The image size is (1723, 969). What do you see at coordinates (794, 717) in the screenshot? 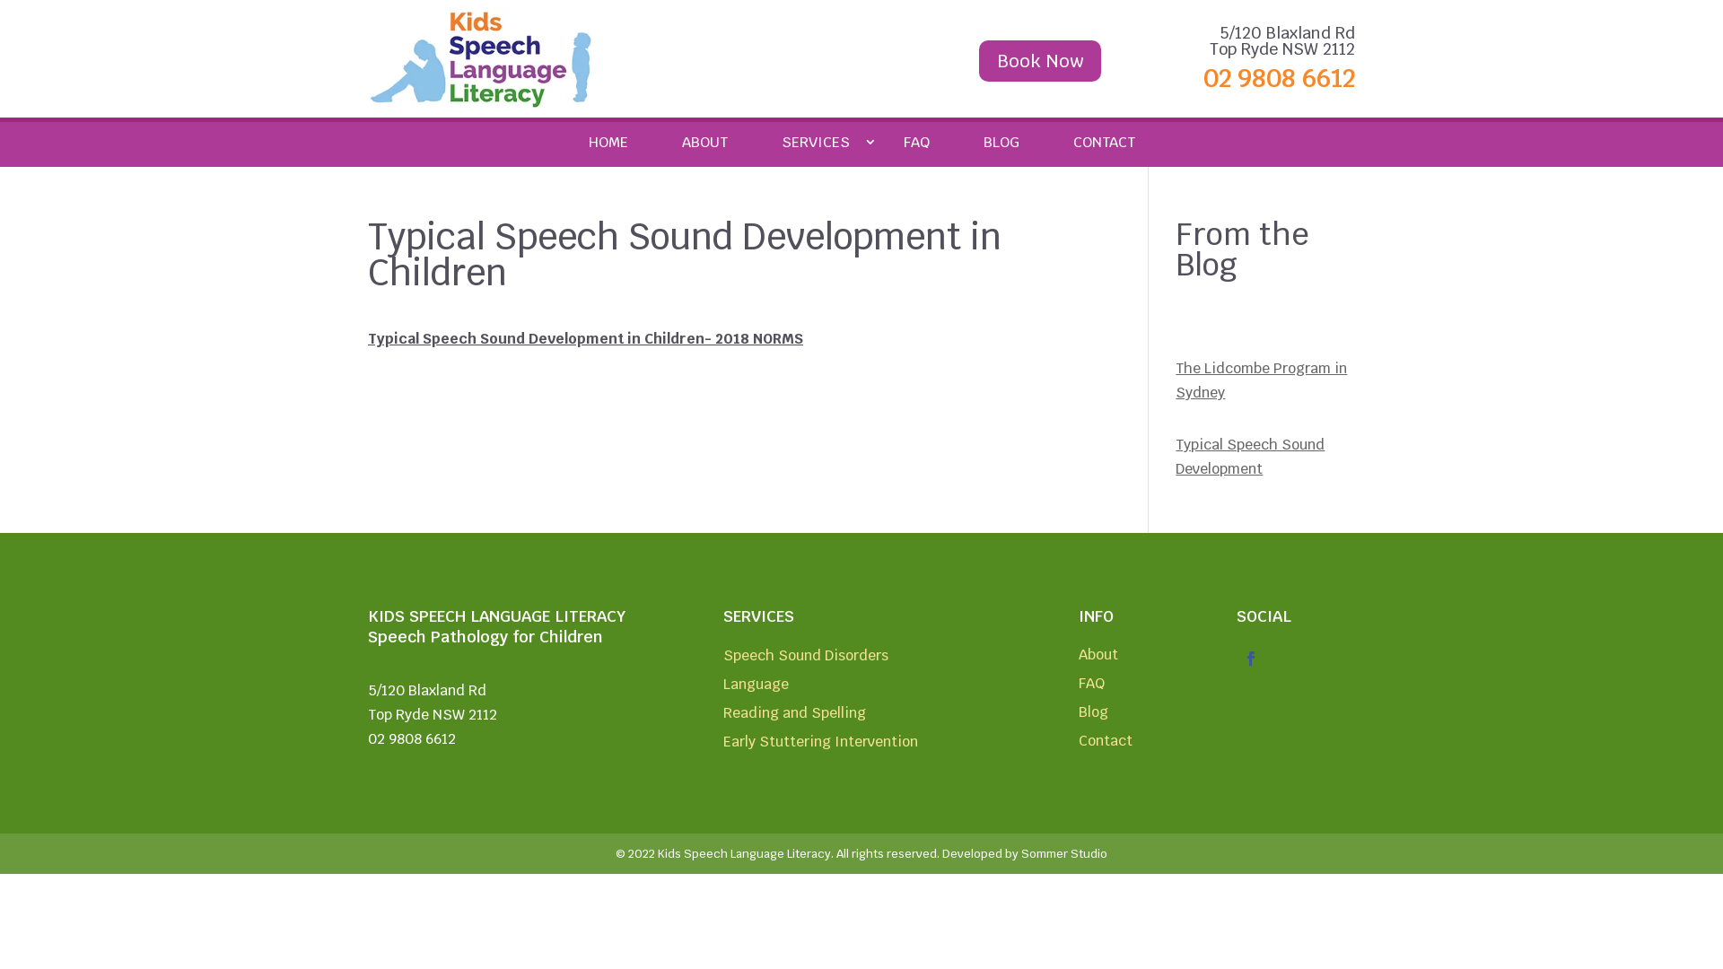
I see `Reading and Spelling` at bounding box center [794, 717].